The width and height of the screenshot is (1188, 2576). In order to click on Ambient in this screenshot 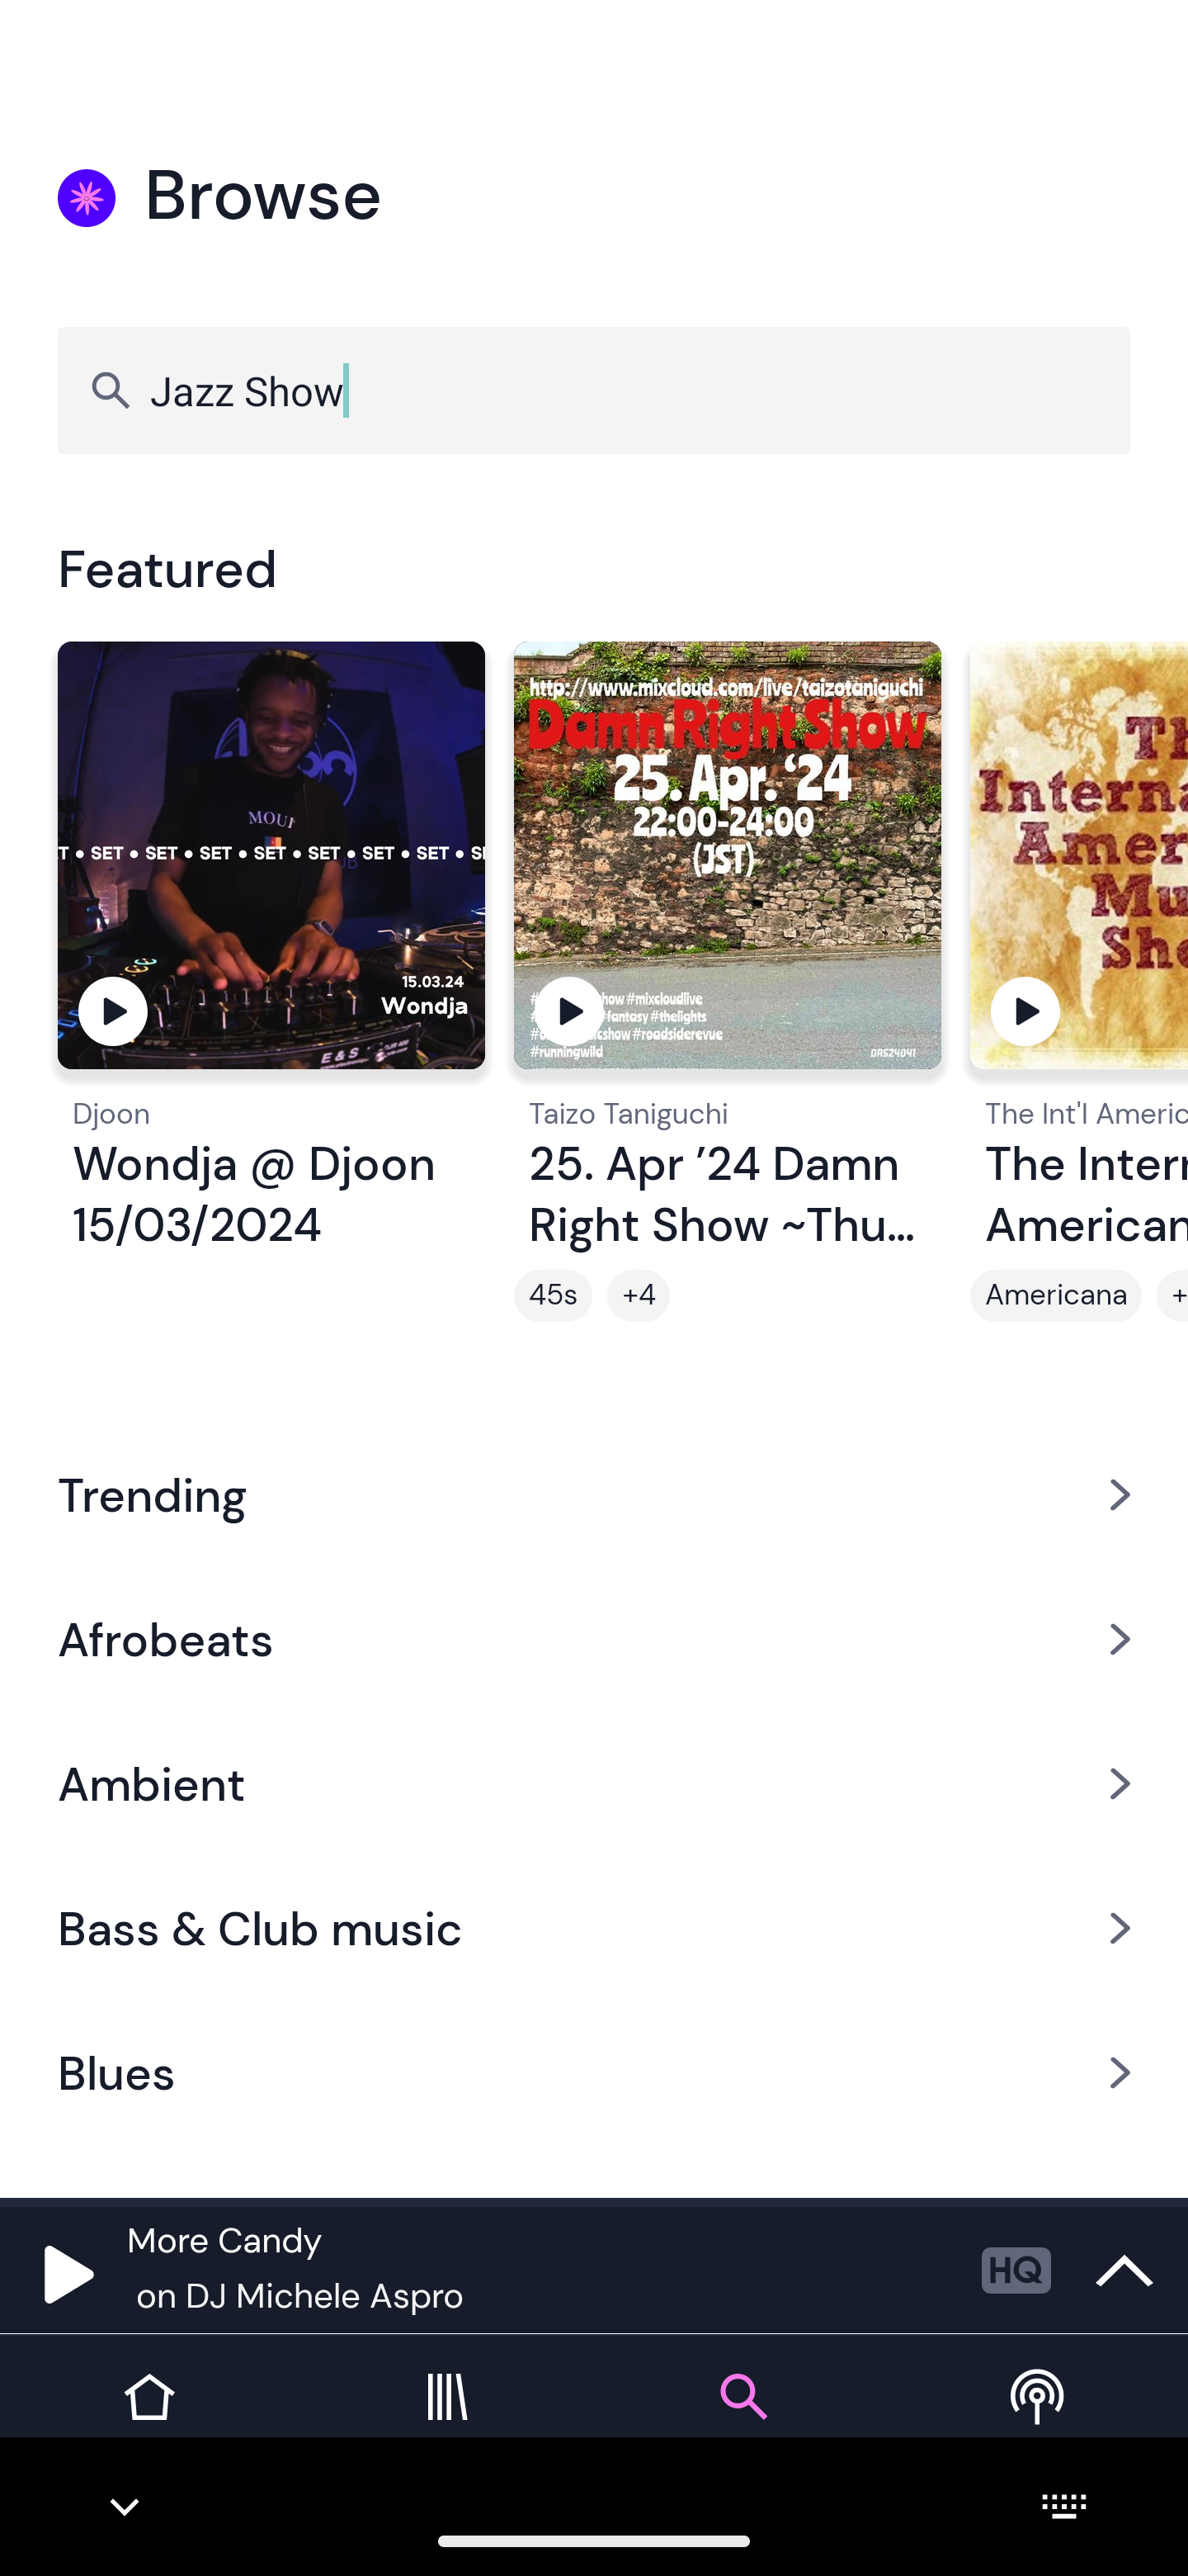, I will do `click(594, 1783)`.